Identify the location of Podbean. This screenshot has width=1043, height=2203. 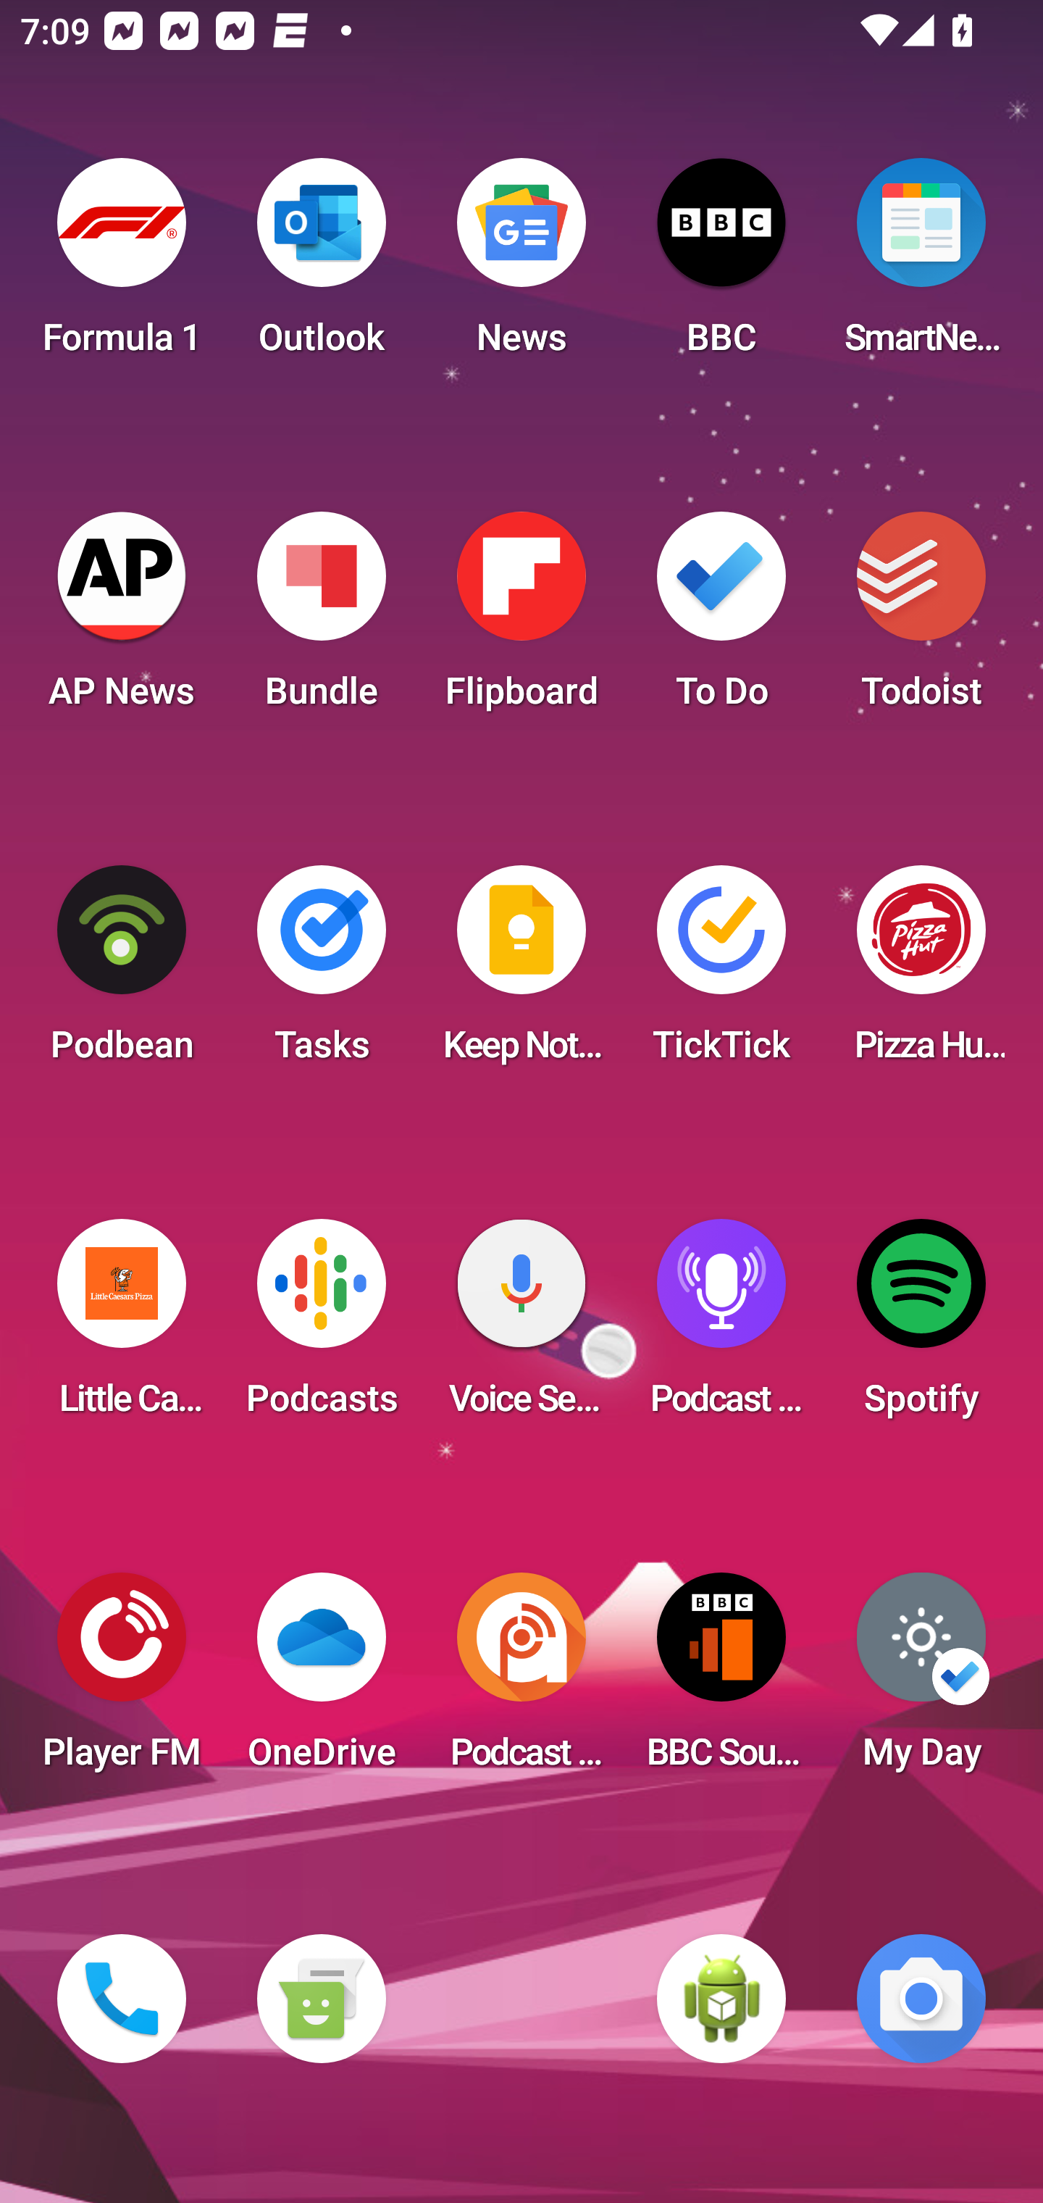
(122, 973).